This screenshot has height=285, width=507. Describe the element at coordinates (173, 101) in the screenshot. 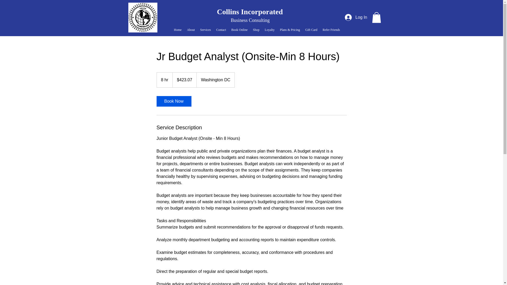

I see `Book Now` at that location.